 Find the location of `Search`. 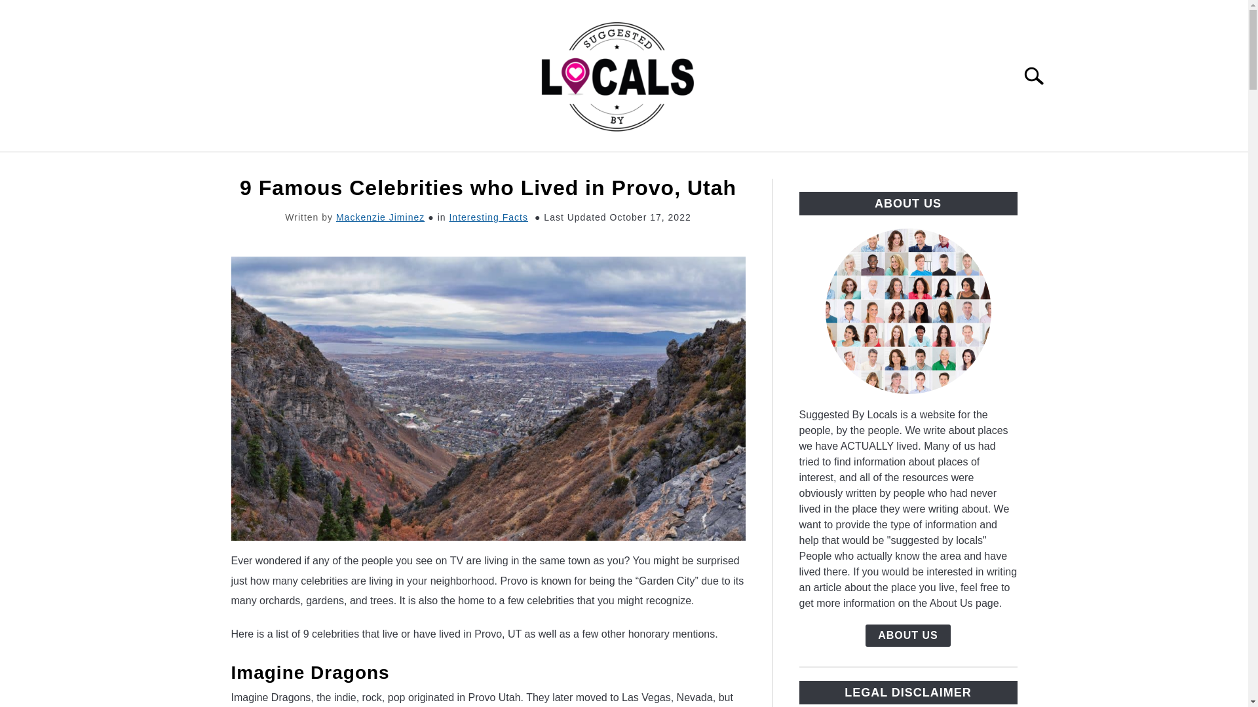

Search is located at coordinates (1039, 76).